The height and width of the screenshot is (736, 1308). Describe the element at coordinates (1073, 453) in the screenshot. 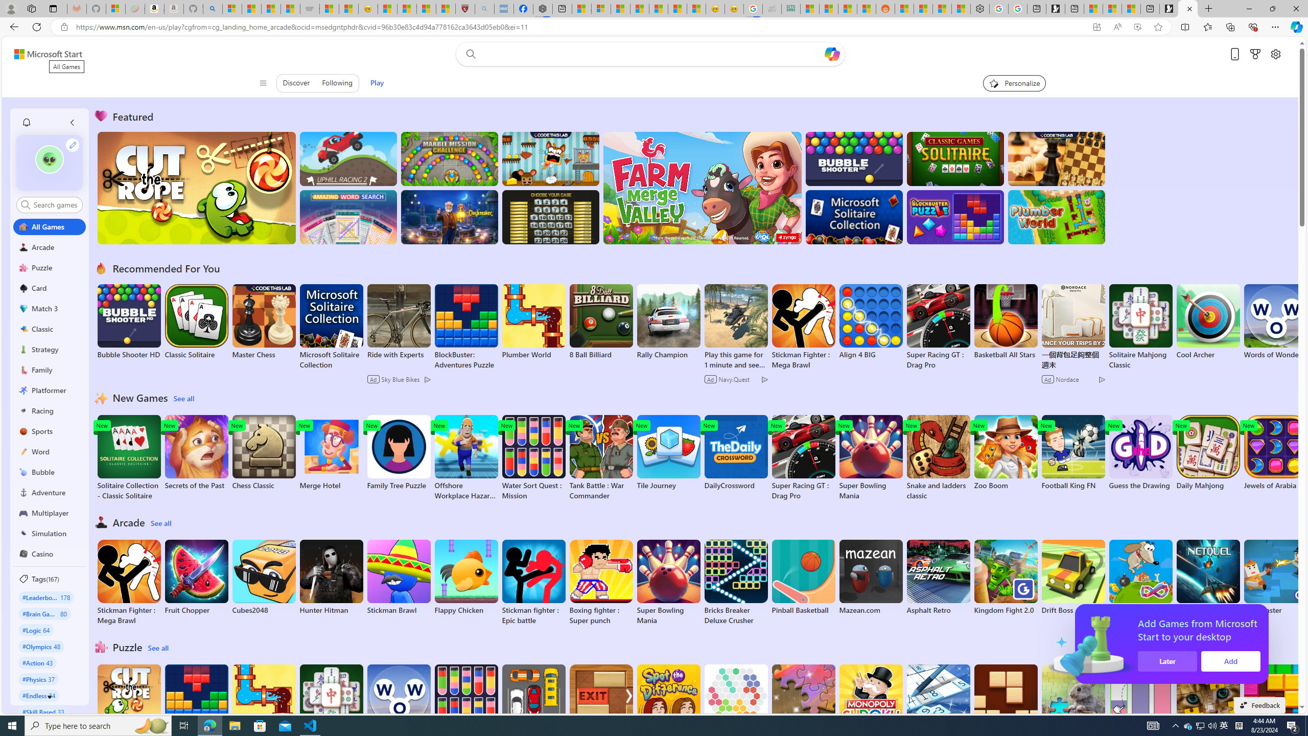

I see `Football King FN` at that location.